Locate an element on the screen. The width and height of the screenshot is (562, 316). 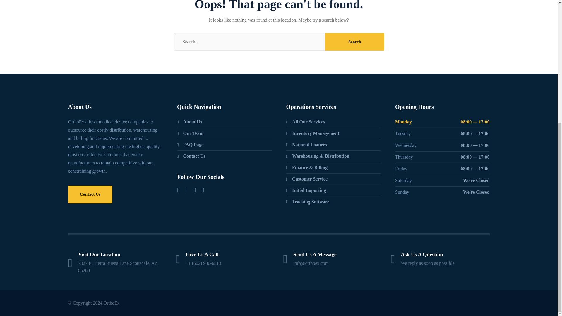
Tracking Software is located at coordinates (308, 202).